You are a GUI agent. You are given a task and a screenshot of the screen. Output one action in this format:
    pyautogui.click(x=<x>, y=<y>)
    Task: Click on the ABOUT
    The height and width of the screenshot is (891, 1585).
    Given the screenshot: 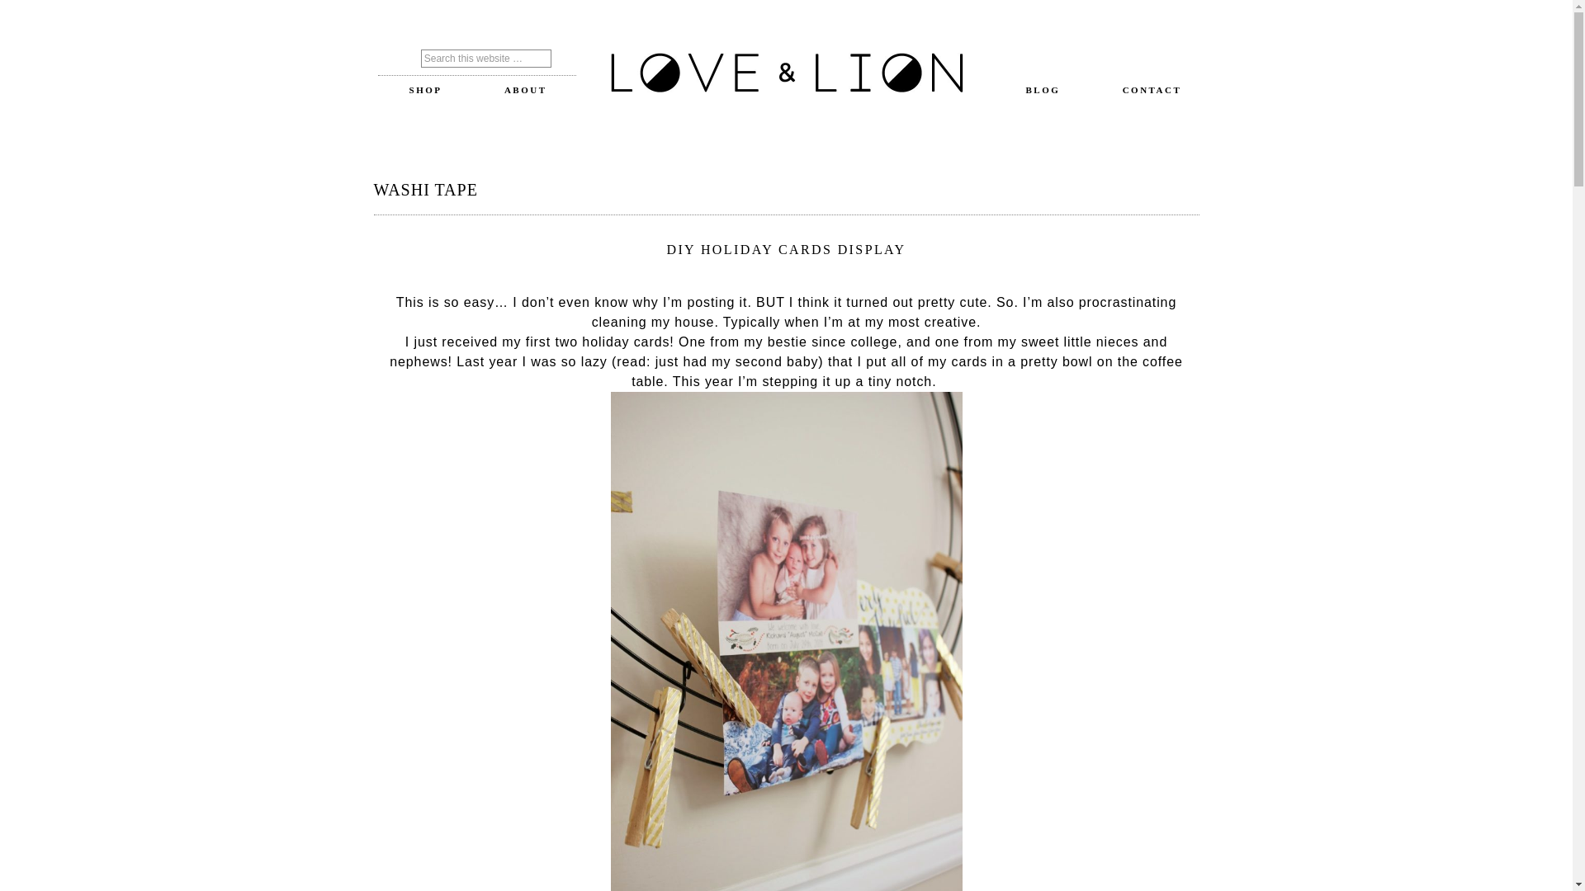 What is the action you would take?
    pyautogui.click(x=526, y=89)
    